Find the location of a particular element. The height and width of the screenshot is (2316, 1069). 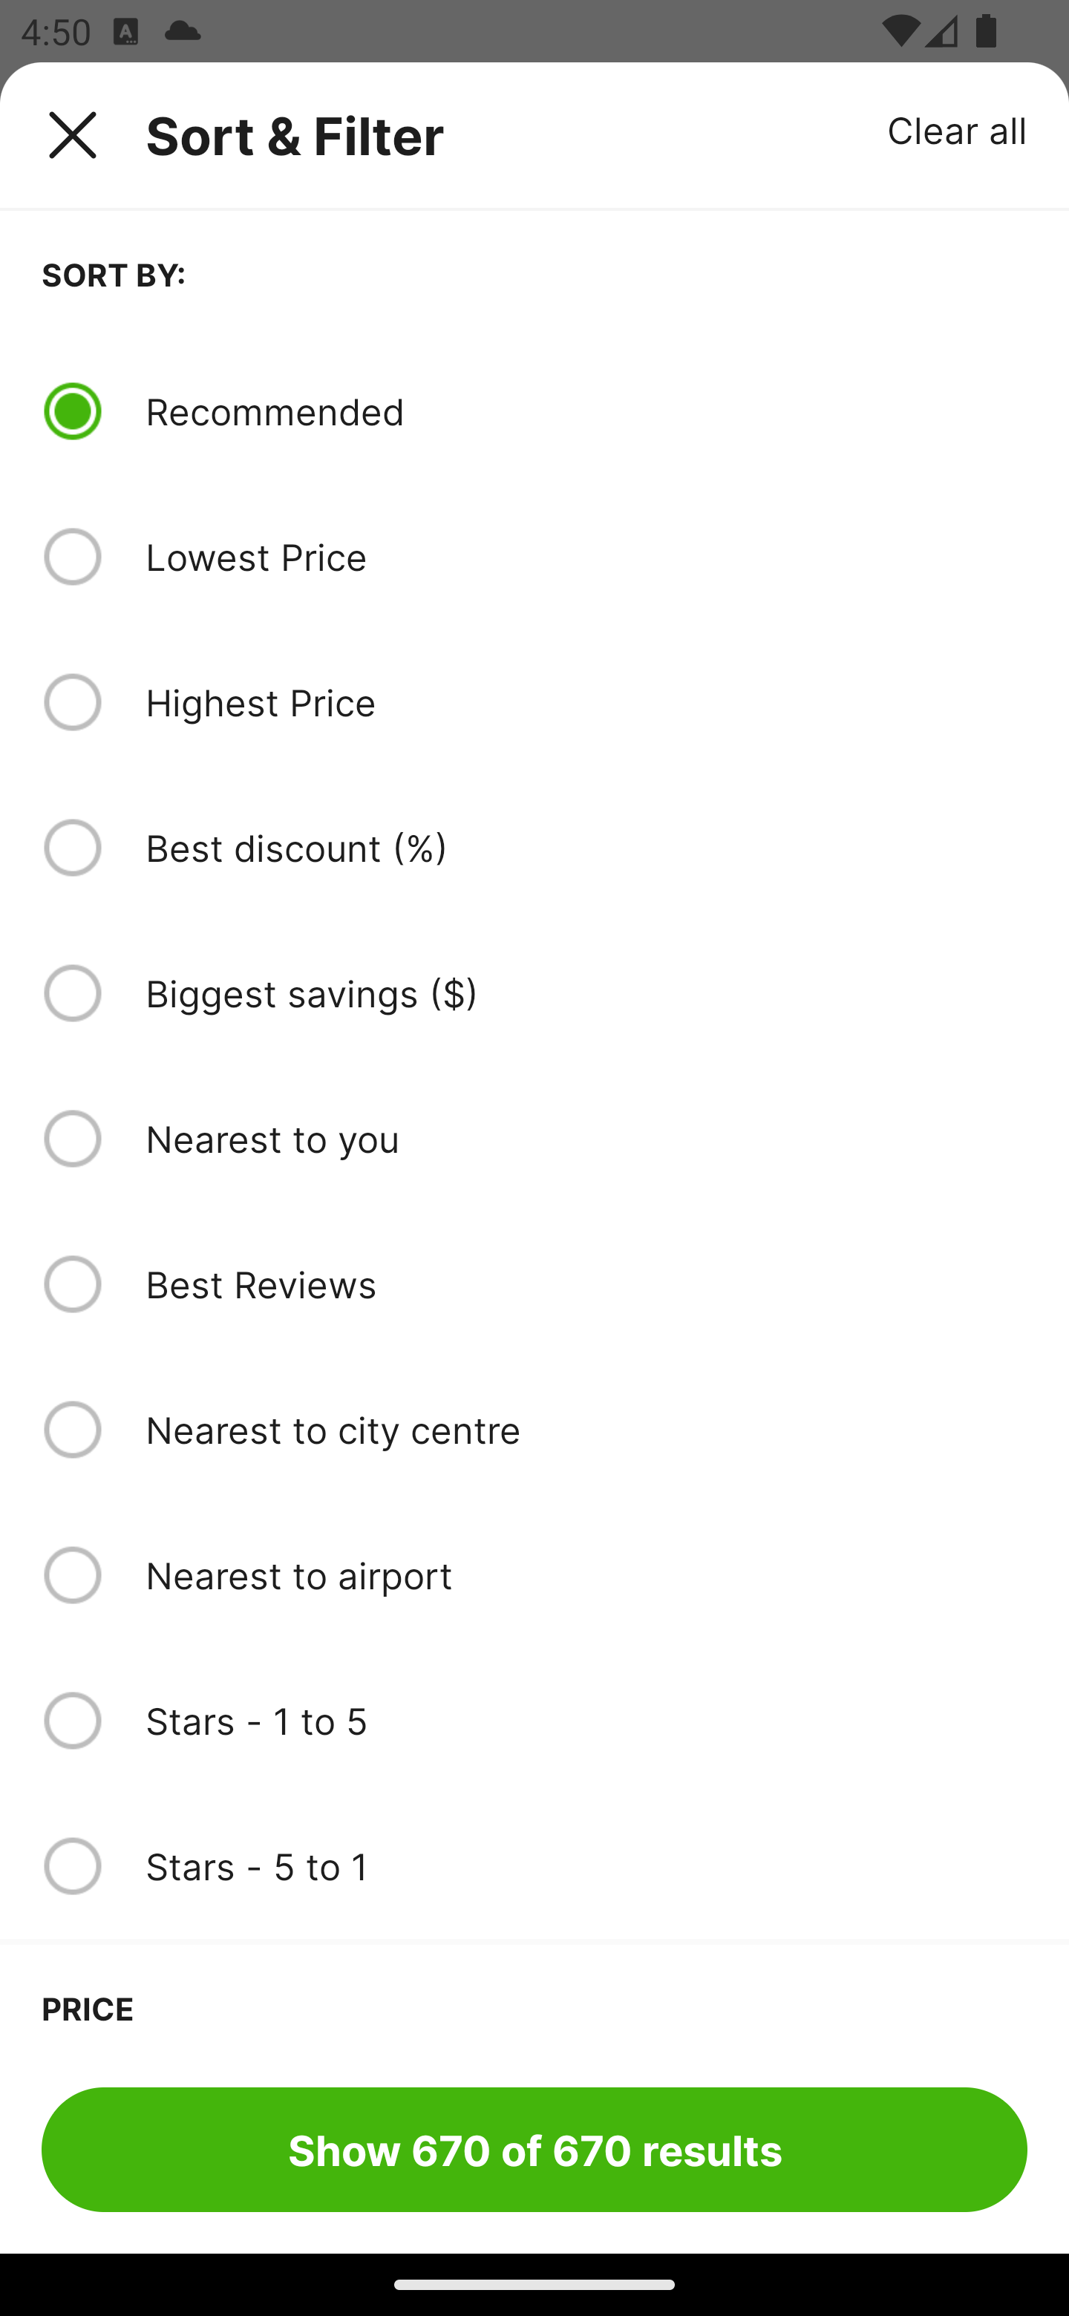

Best discount (%) is located at coordinates (586, 848).